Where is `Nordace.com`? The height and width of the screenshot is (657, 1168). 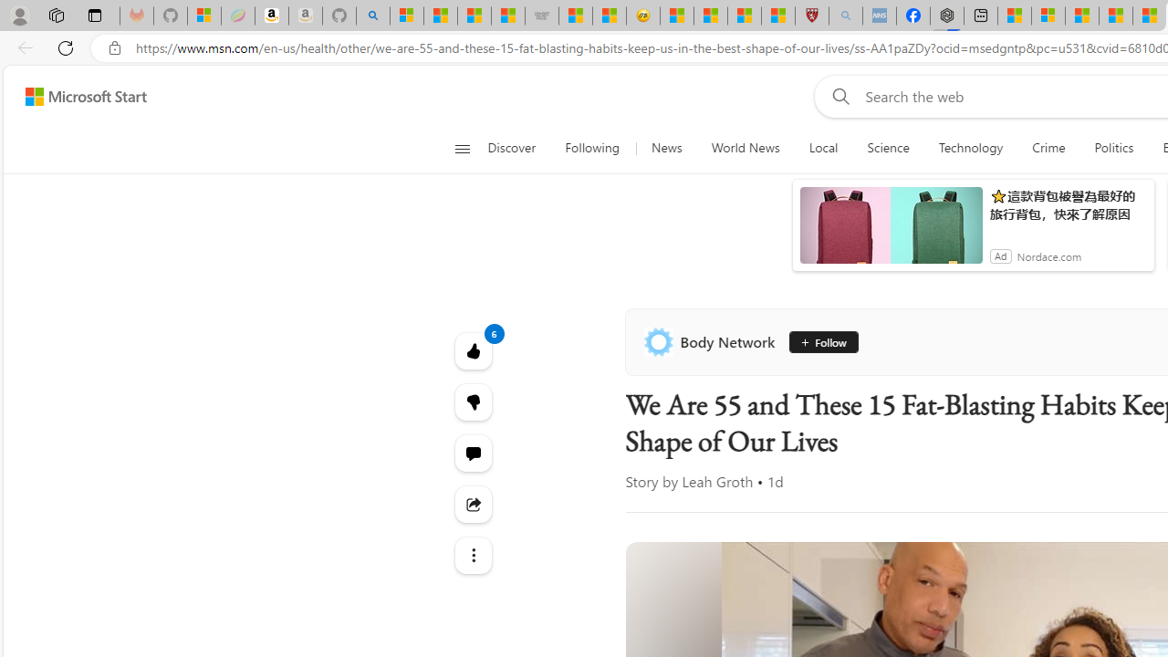
Nordace.com is located at coordinates (1048, 255).